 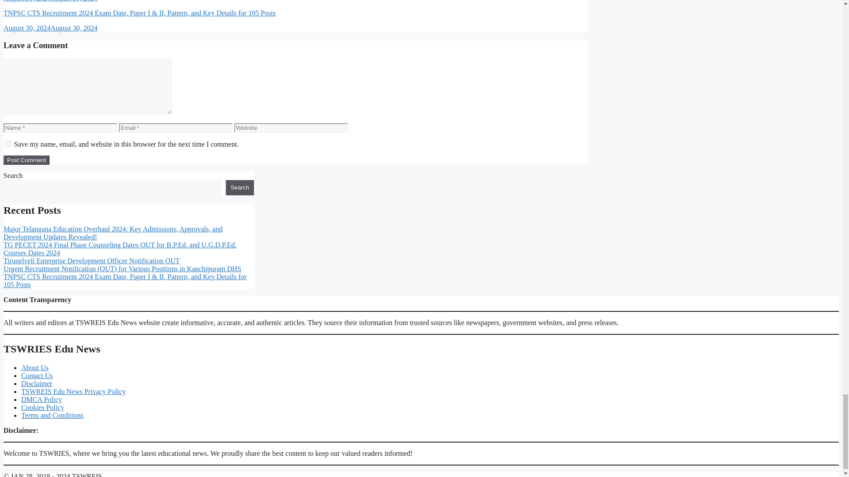 What do you see at coordinates (8, 143) in the screenshot?
I see `yes` at bounding box center [8, 143].